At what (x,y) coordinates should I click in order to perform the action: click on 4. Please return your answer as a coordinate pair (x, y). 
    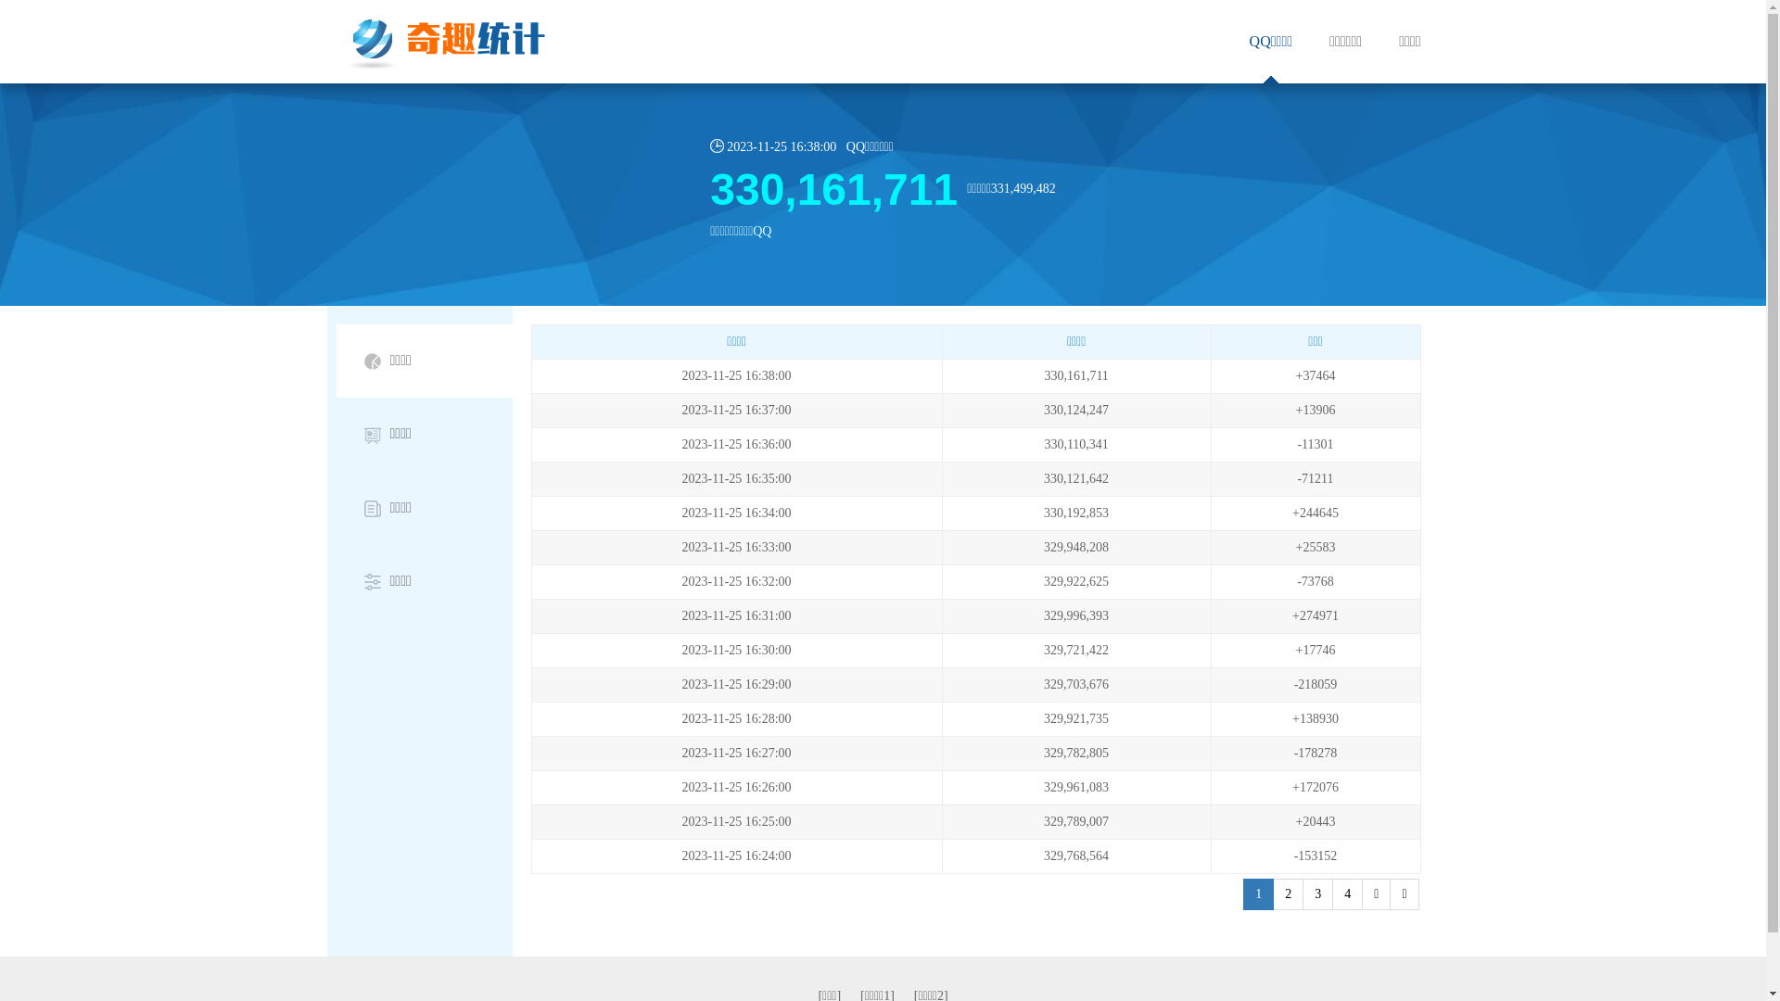
    Looking at the image, I should click on (1404, 894).